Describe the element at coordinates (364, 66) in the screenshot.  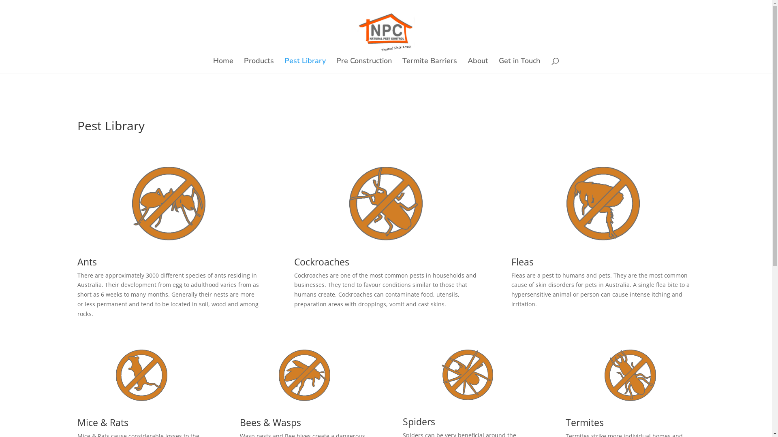
I see `Pre Construction` at that location.